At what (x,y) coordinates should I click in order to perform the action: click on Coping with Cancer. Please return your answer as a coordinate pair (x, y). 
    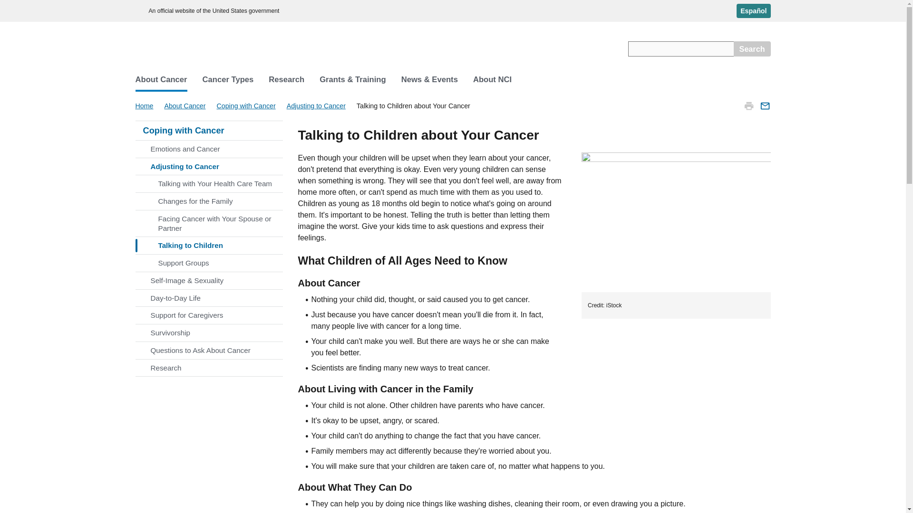
    Looking at the image, I should click on (247, 105).